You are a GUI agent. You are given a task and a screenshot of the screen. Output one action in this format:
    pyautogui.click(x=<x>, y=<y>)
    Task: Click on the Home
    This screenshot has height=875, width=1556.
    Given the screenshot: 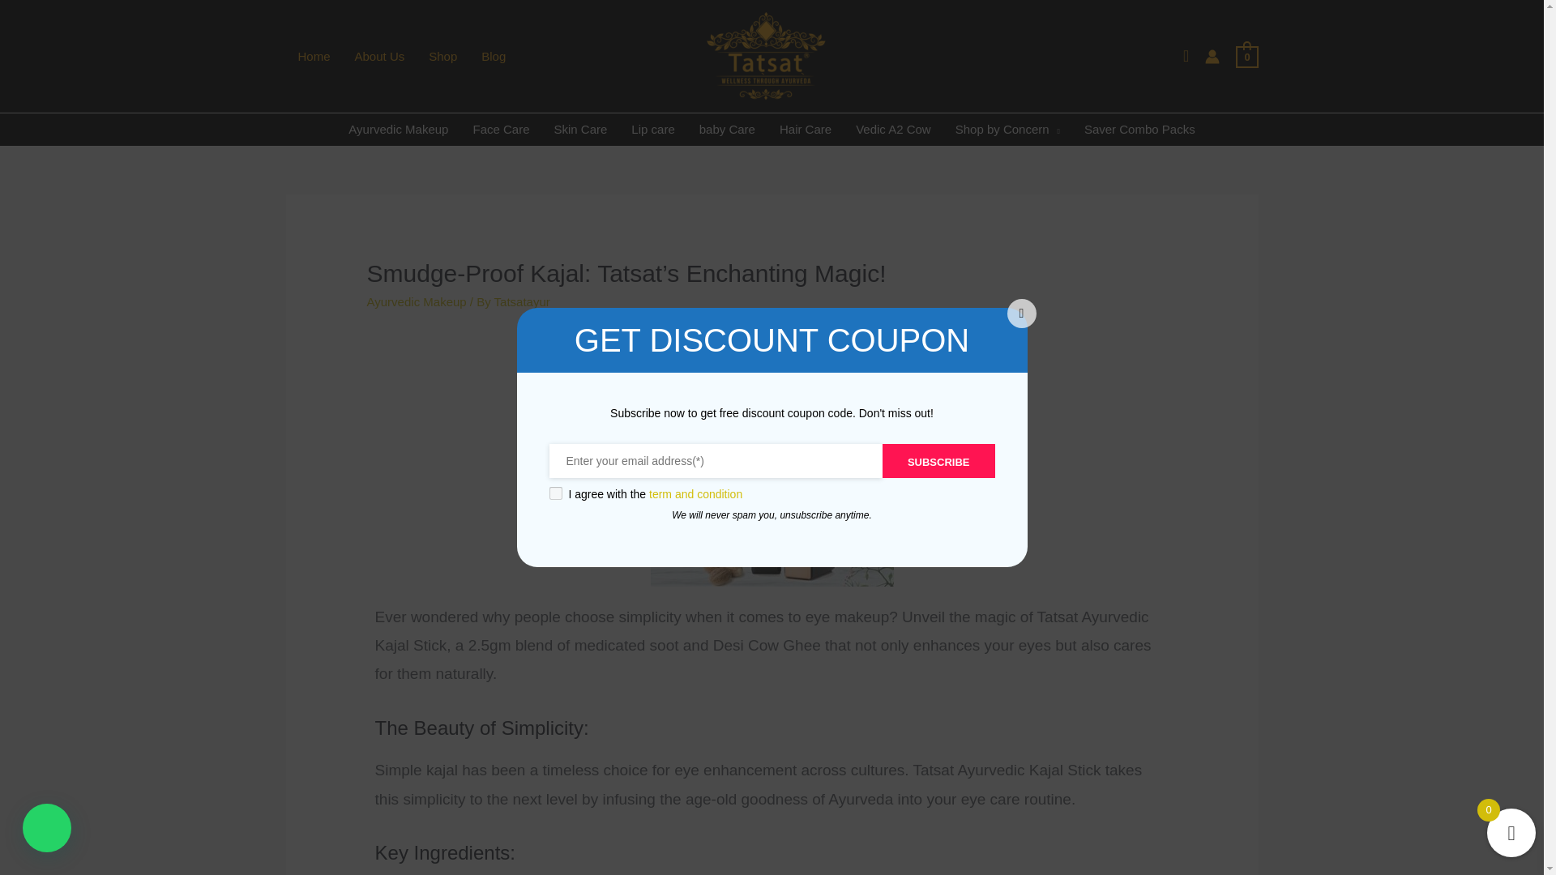 What is the action you would take?
    pyautogui.click(x=313, y=56)
    